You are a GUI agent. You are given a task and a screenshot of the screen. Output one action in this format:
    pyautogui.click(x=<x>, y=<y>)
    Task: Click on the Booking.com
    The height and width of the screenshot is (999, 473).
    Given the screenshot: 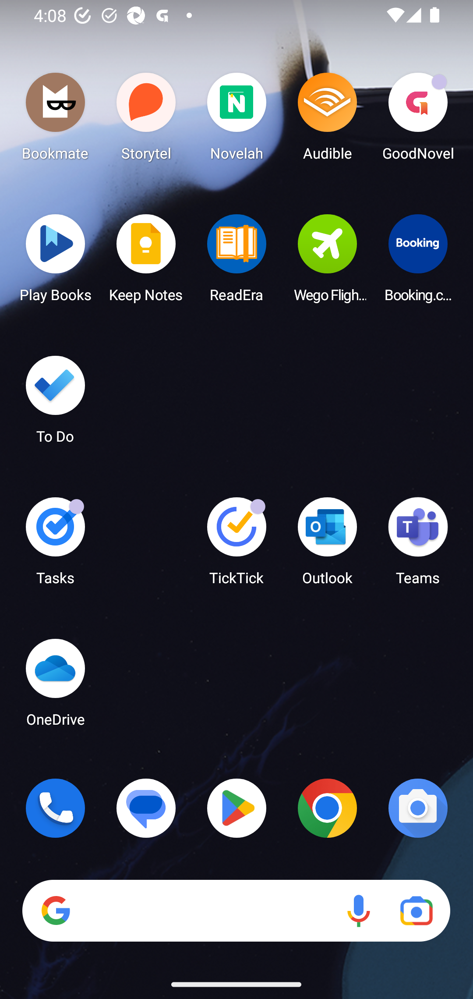 What is the action you would take?
    pyautogui.click(x=418, y=262)
    